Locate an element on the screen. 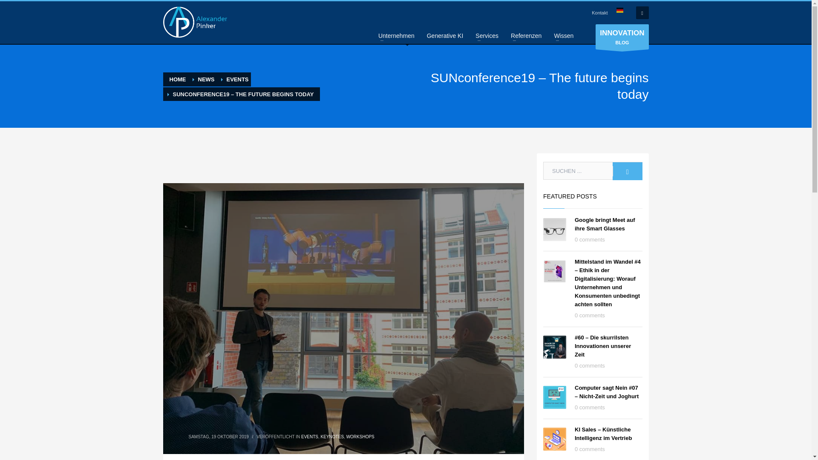 The image size is (818, 460). German is located at coordinates (619, 10).